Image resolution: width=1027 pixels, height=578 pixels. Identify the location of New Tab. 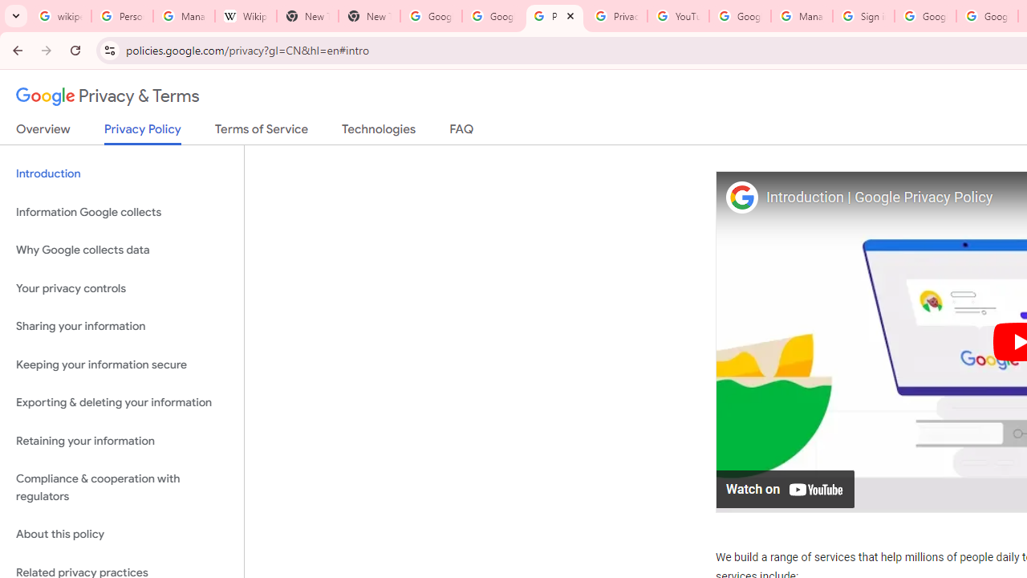
(369, 16).